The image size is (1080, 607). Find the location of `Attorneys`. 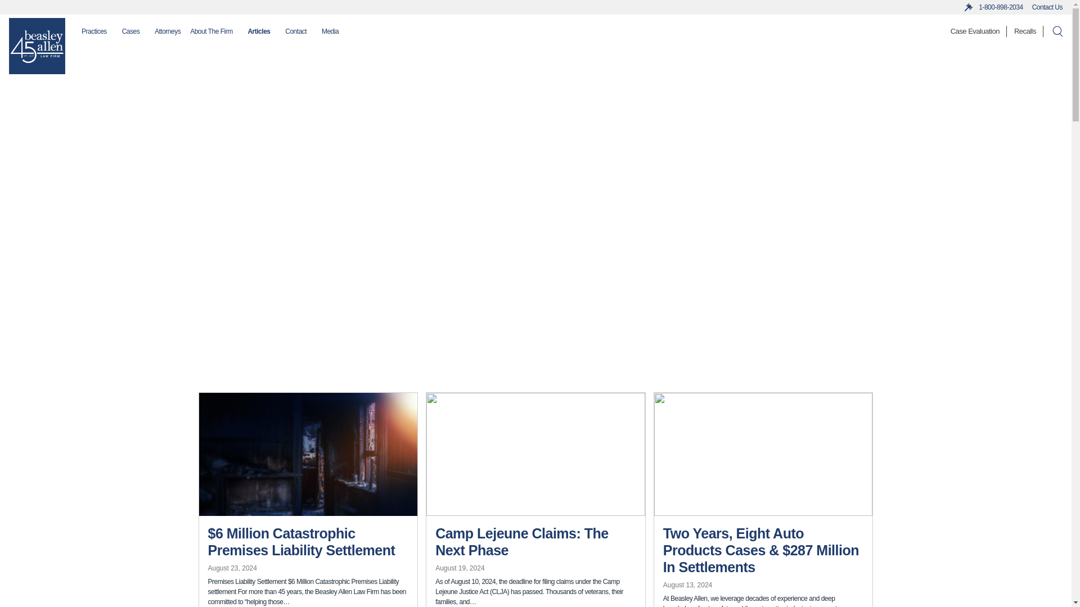

Attorneys is located at coordinates (167, 31).